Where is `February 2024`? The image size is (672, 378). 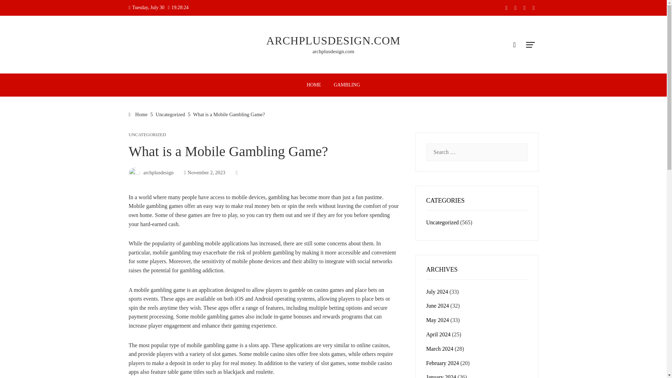 February 2024 is located at coordinates (442, 363).